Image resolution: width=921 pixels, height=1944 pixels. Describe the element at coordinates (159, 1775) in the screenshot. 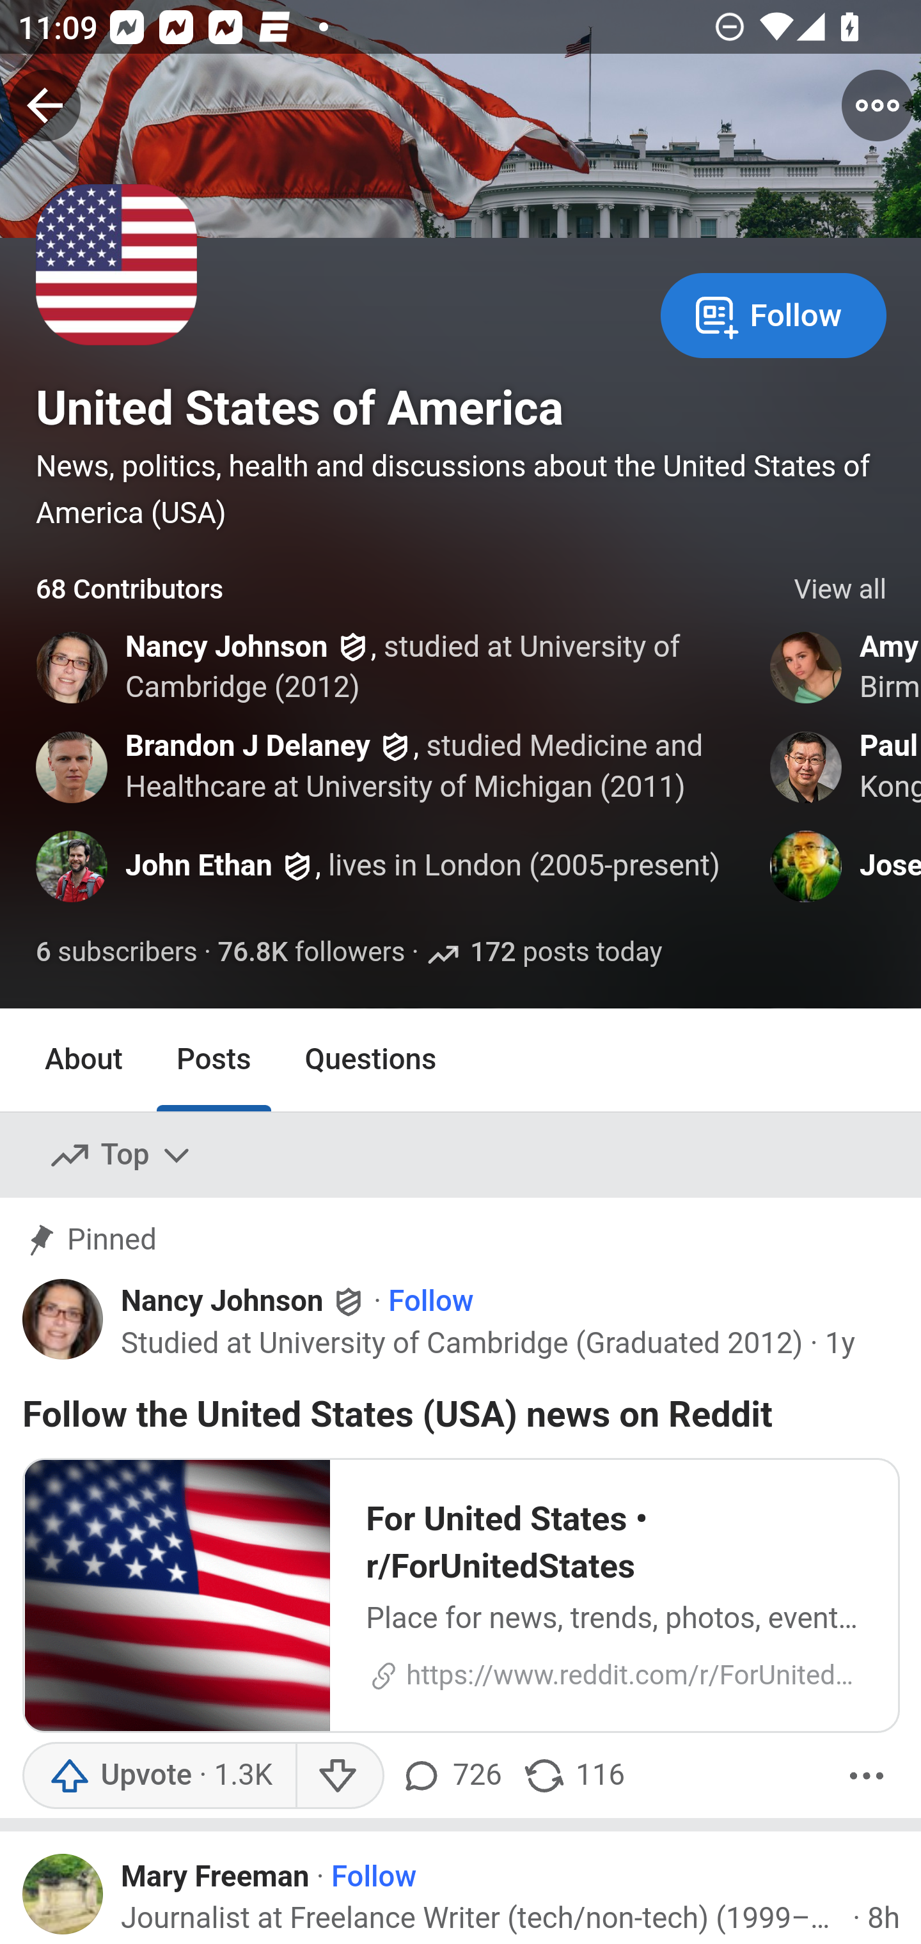

I see `Upvote` at that location.